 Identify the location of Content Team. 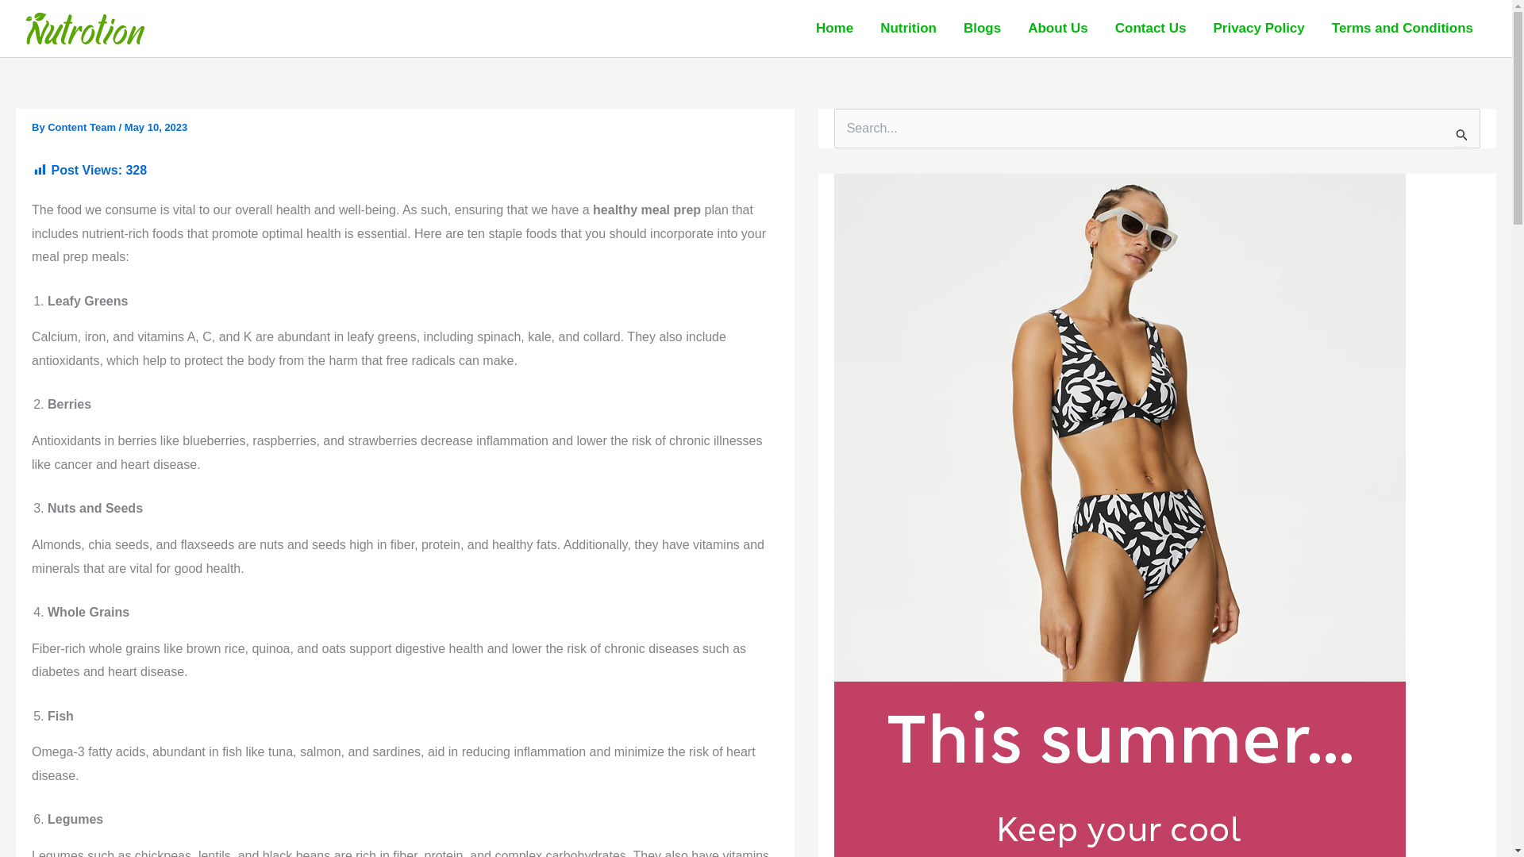
(83, 127).